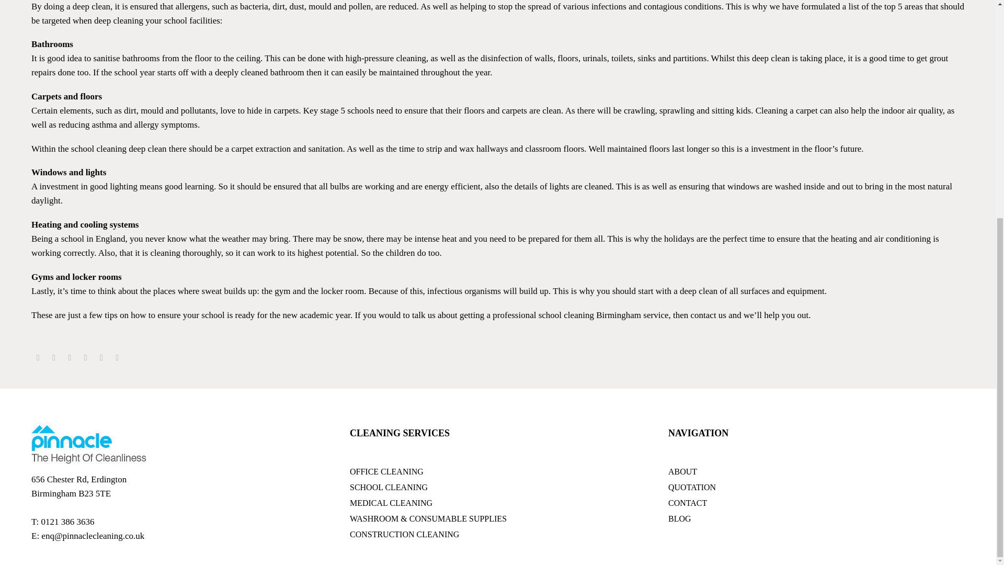 The height and width of the screenshot is (565, 1004). I want to click on MEDICAL CLEANING, so click(498, 503).